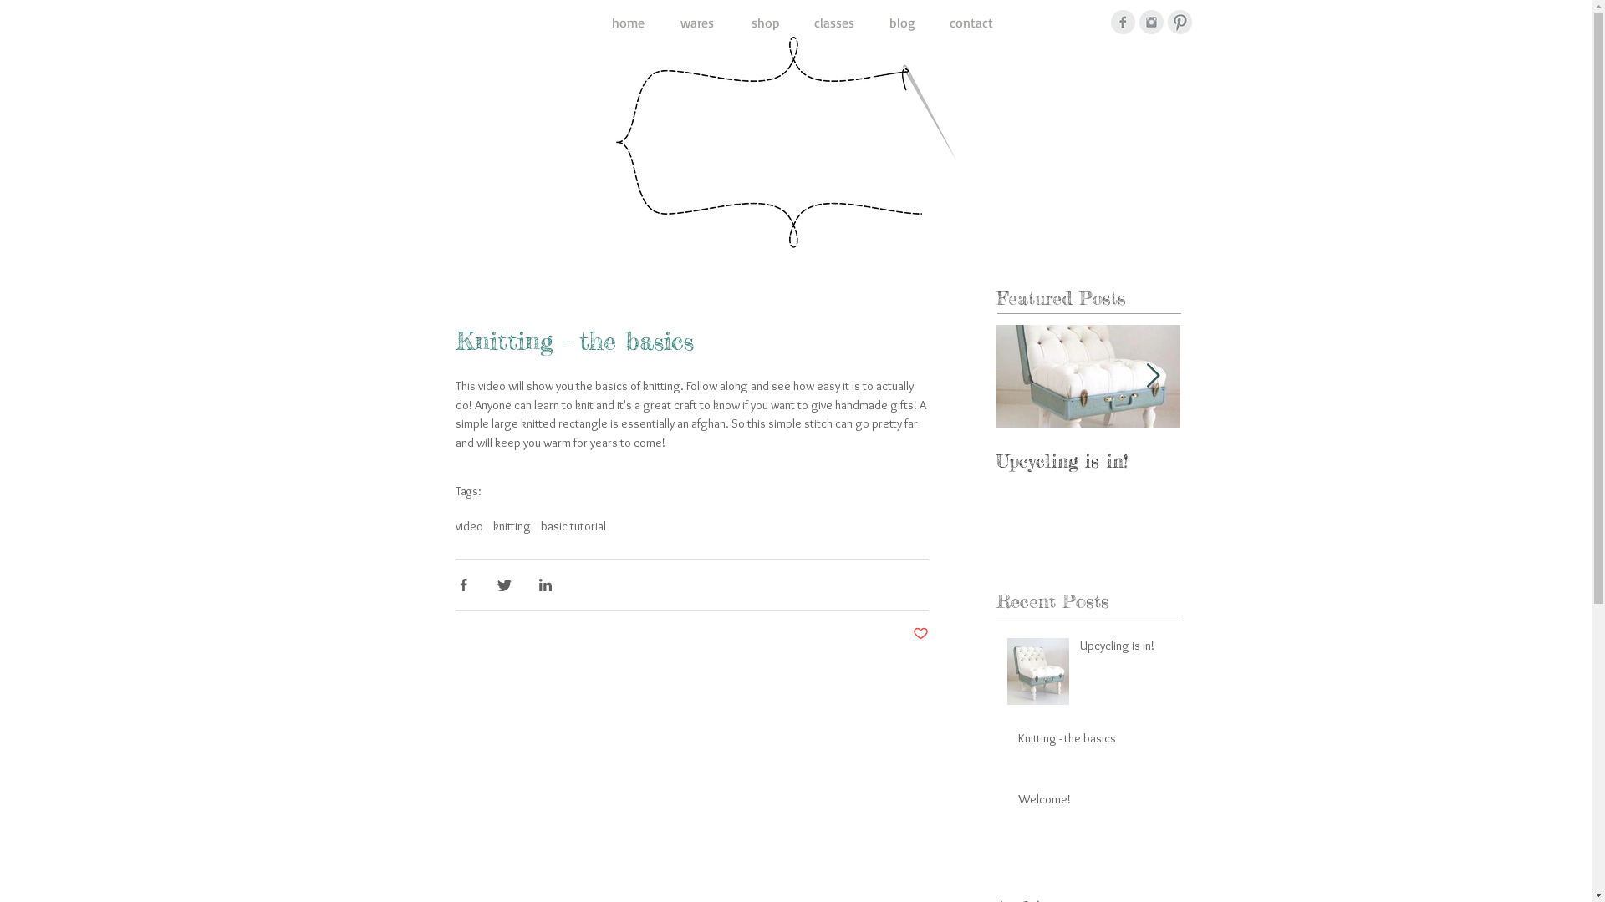 The height and width of the screenshot is (902, 1605). I want to click on Post not marked as liked, so click(921, 634).